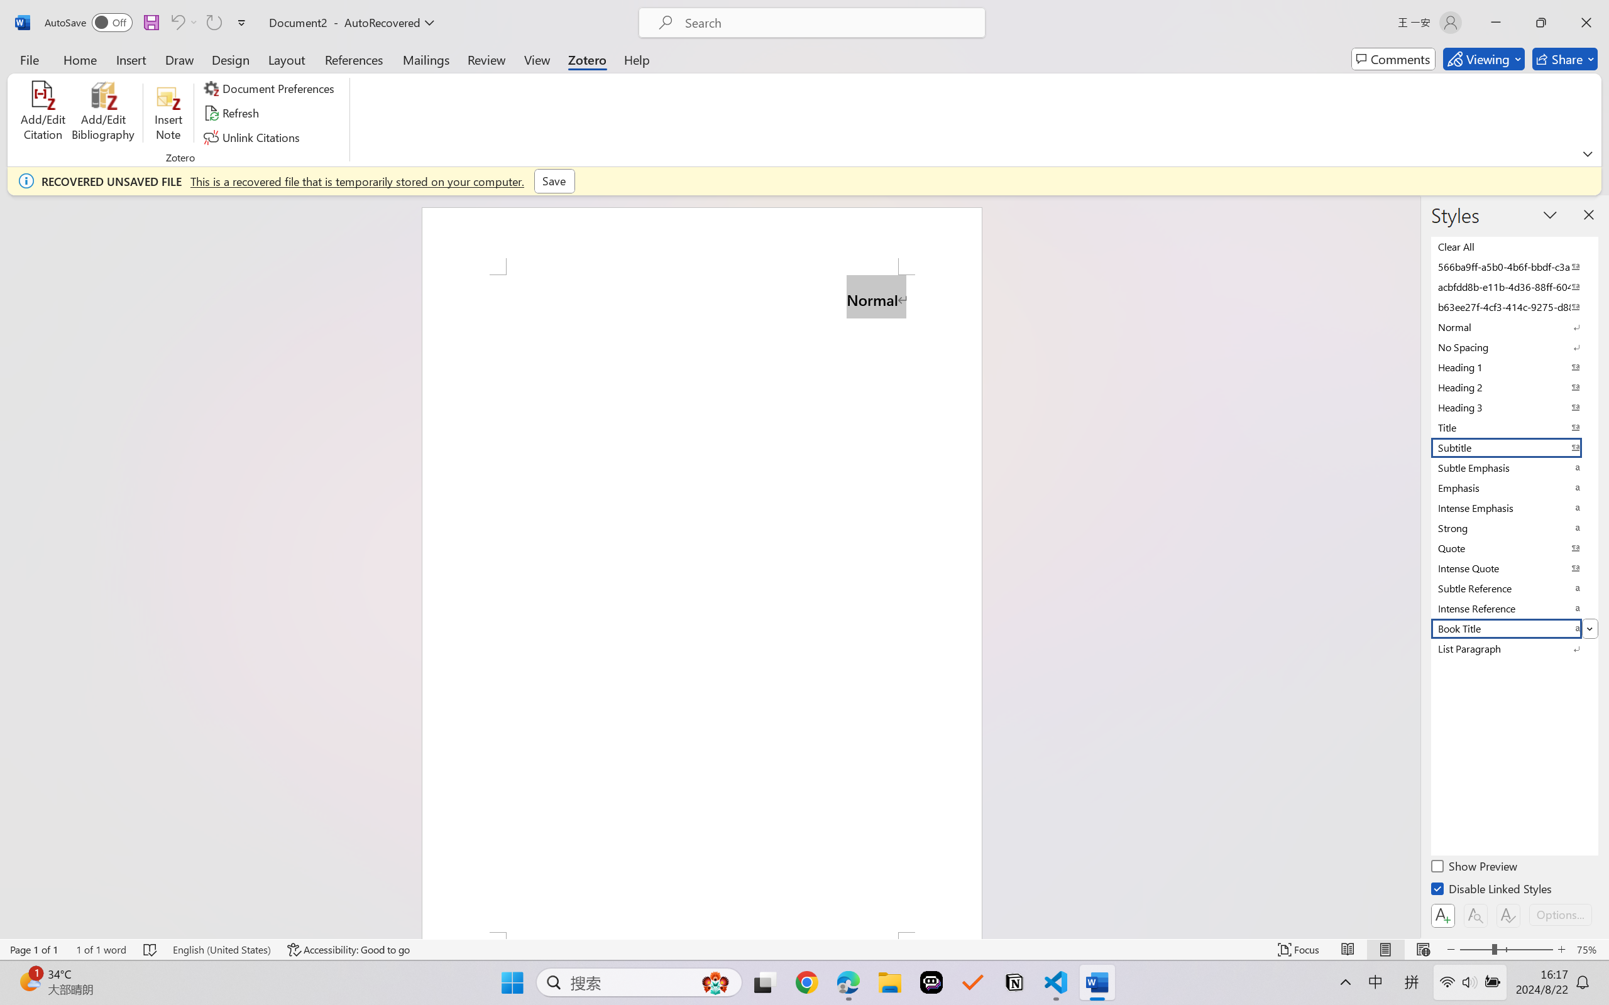 The image size is (1609, 1005). Describe the element at coordinates (1513, 629) in the screenshot. I see `Book Title` at that location.